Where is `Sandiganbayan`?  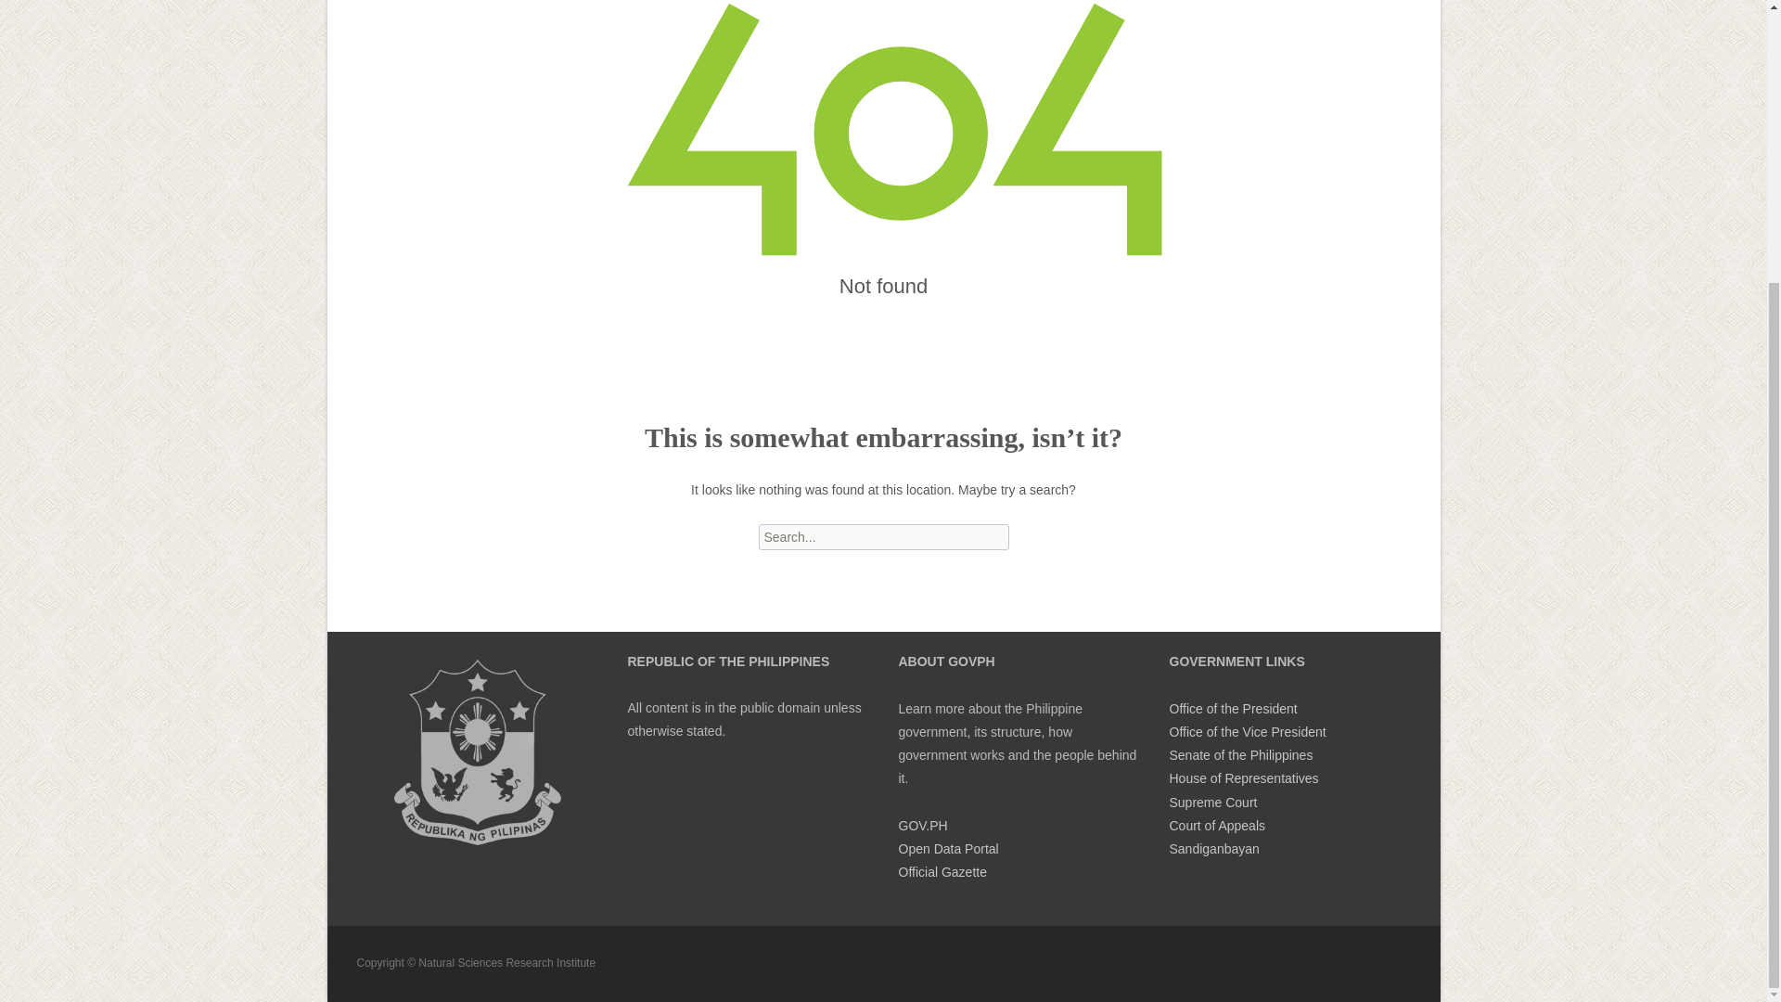
Sandiganbayan is located at coordinates (1213, 849).